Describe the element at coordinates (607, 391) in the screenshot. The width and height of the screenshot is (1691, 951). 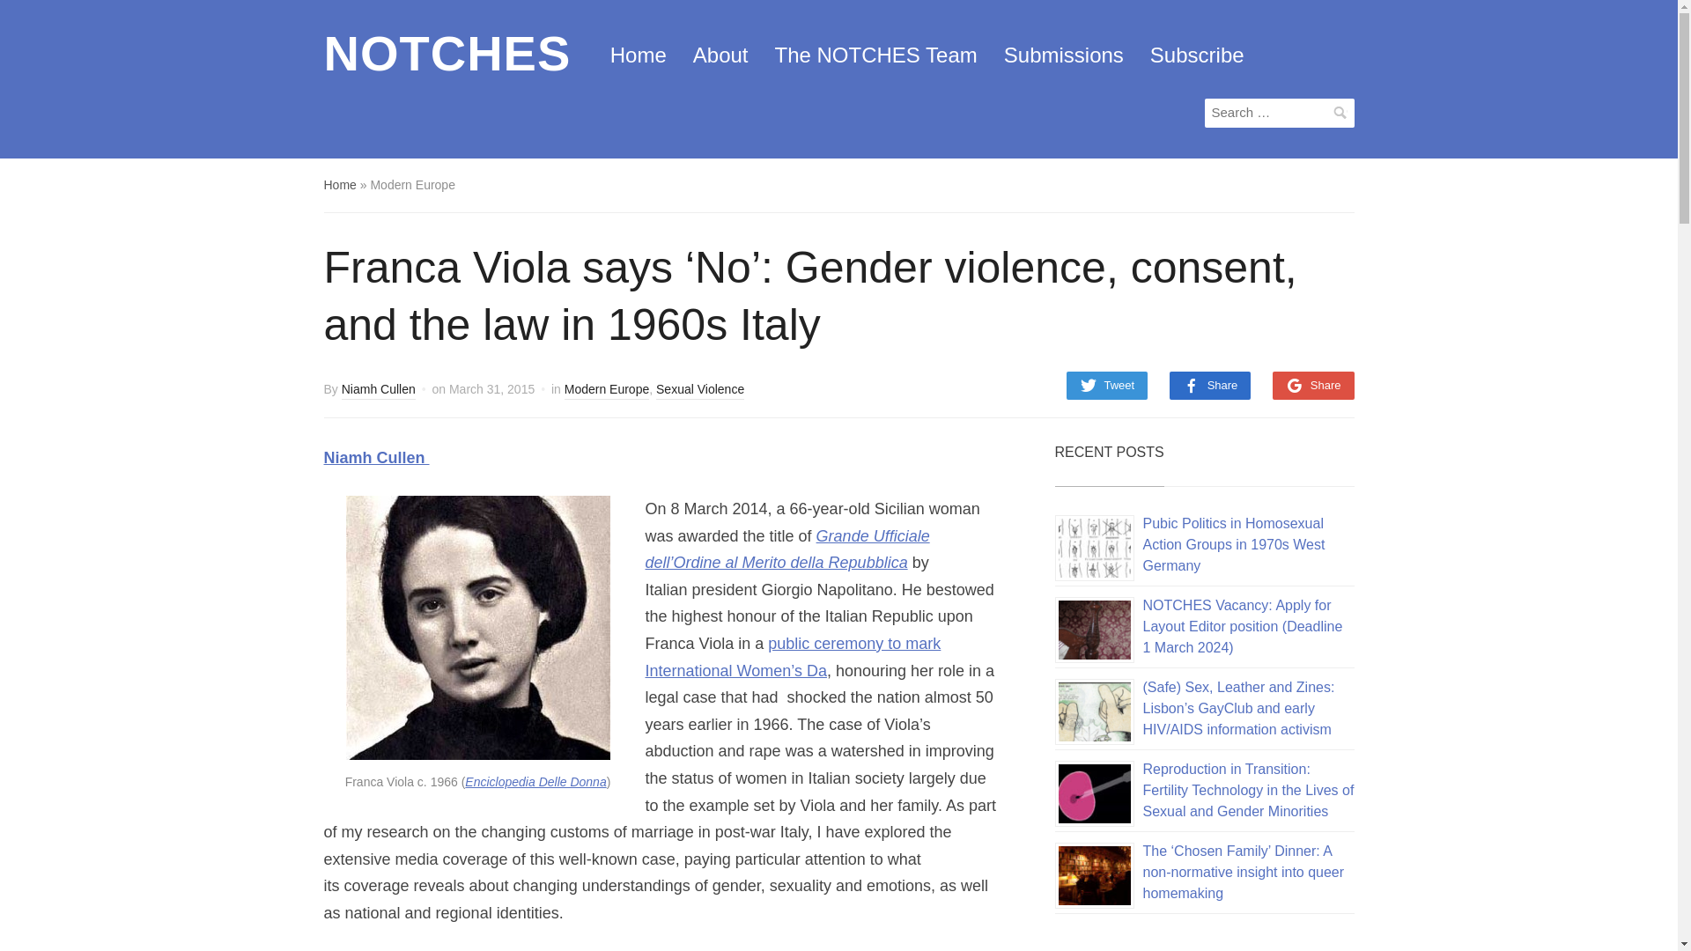
I see `Modern Europe` at that location.